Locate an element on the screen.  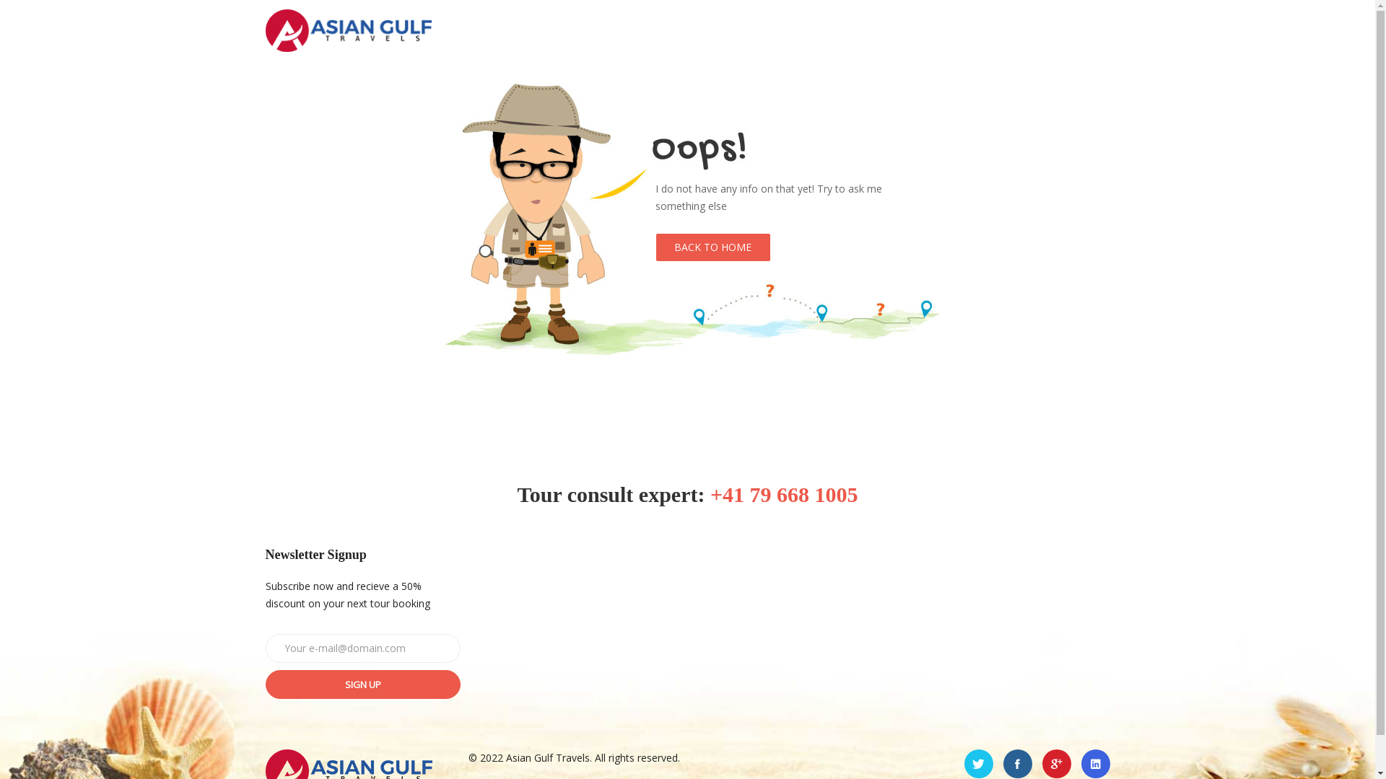
. is located at coordinates (1096, 764).